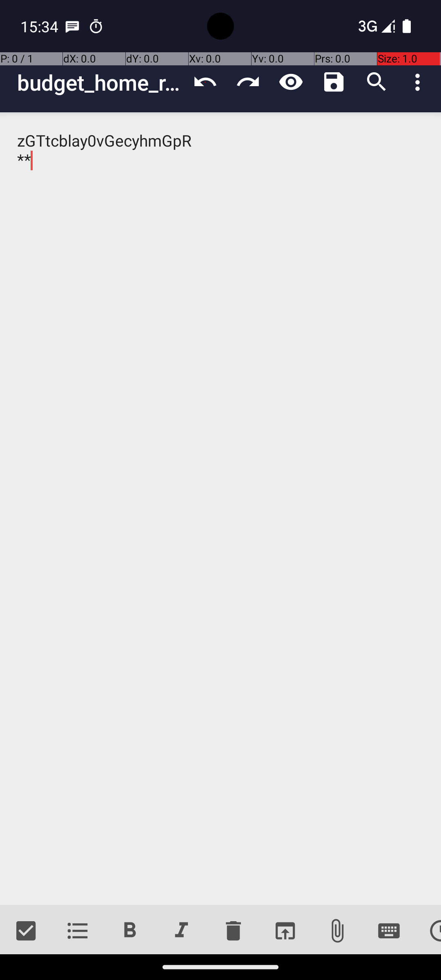  I want to click on zGTtcblay0vGecyhmGpR
****, so click(220, 509).